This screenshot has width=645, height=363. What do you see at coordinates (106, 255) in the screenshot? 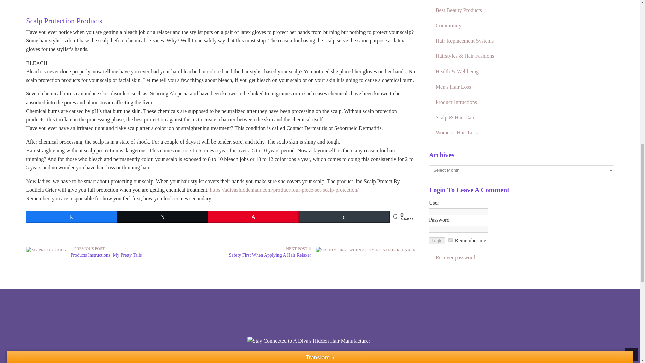
I see `Products Instructions: My Pretty Tails` at bounding box center [106, 255].